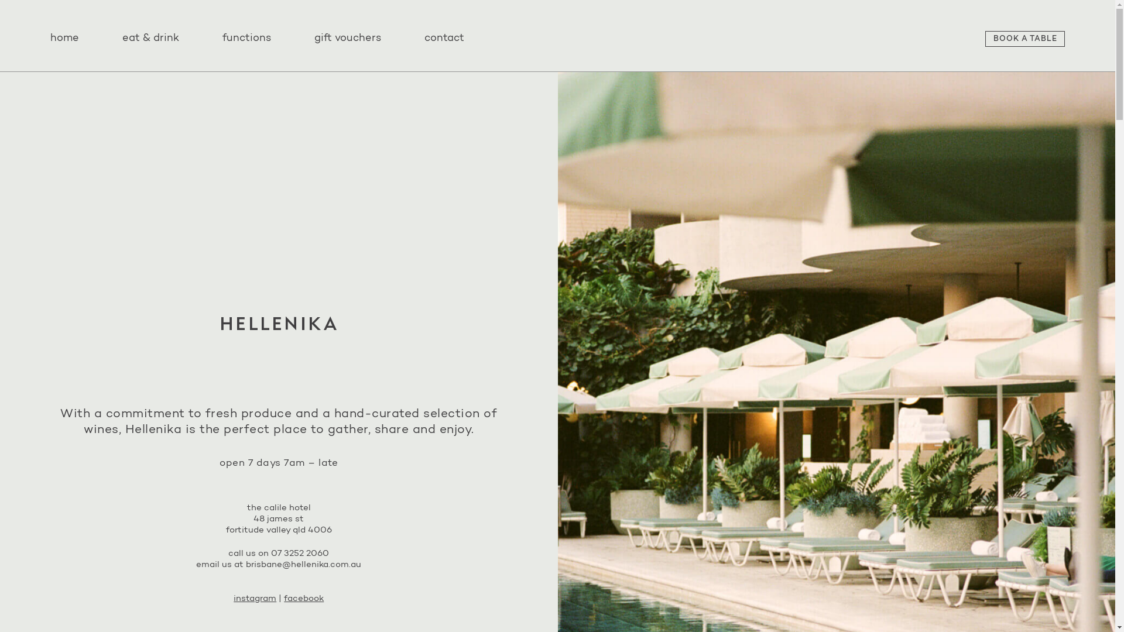  Describe the element at coordinates (1025, 39) in the screenshot. I see `BOOK A TABLE` at that location.